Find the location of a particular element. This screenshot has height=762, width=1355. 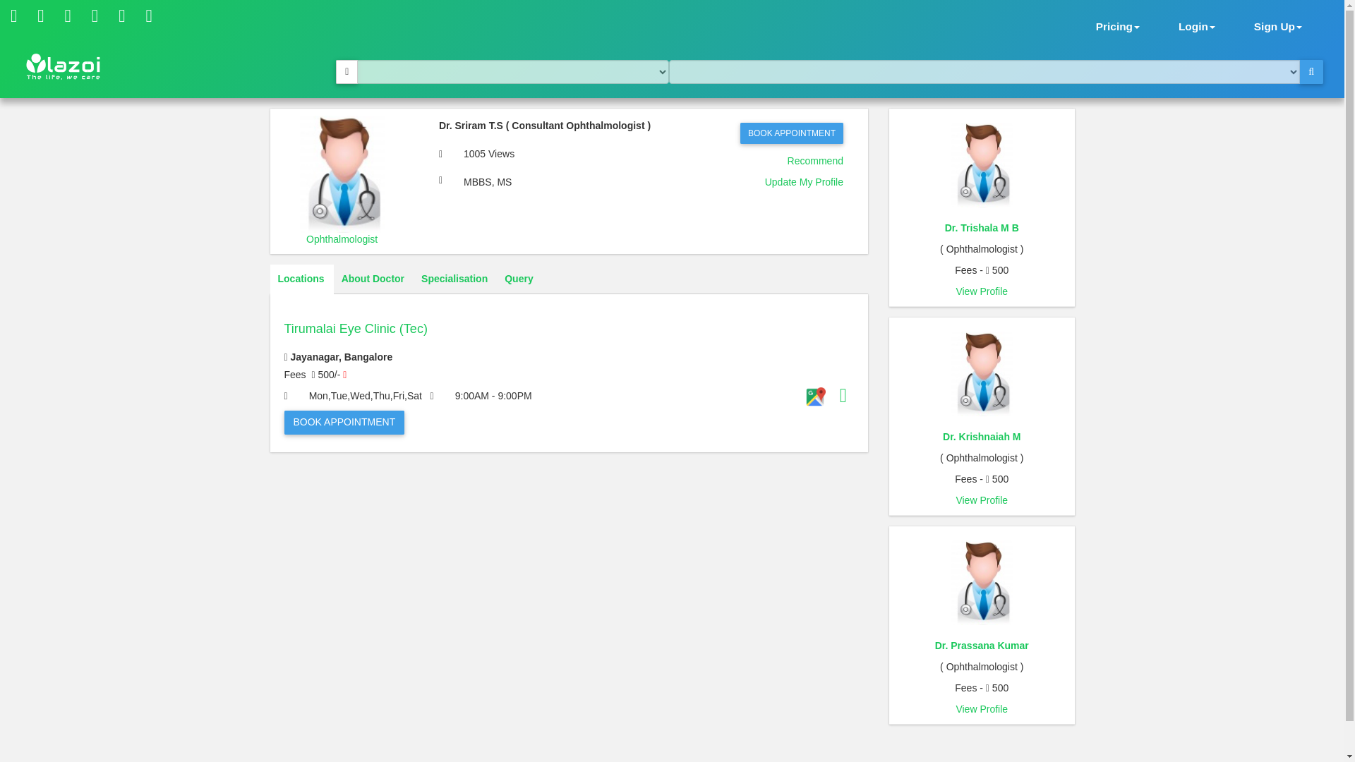

Update My Profile is located at coordinates (804, 181).